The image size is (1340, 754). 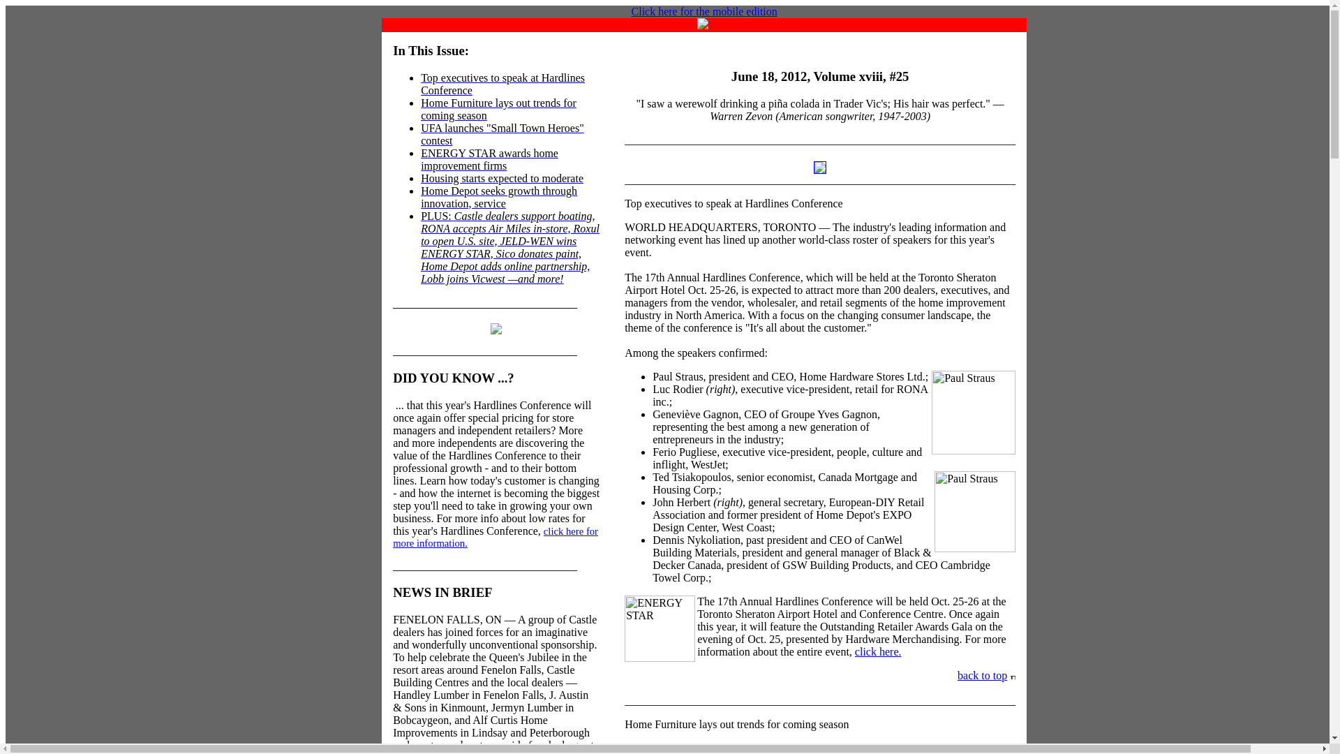 What do you see at coordinates (489, 159) in the screenshot?
I see `ENERGY STAR awards home improvement firms` at bounding box center [489, 159].